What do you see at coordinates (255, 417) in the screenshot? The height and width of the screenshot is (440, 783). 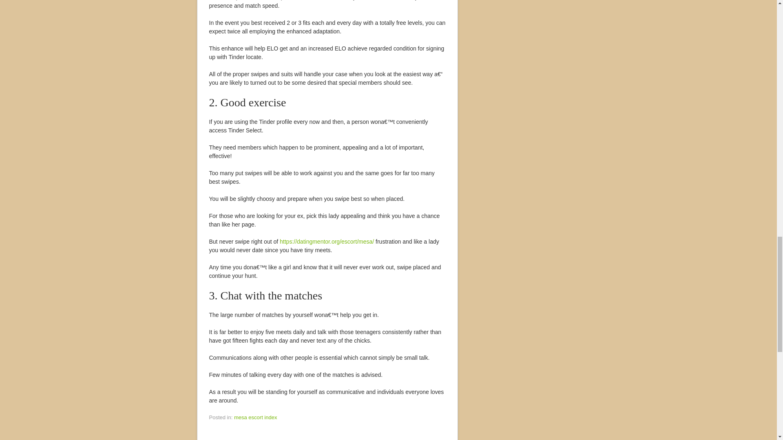 I see `mesa escort index` at bounding box center [255, 417].